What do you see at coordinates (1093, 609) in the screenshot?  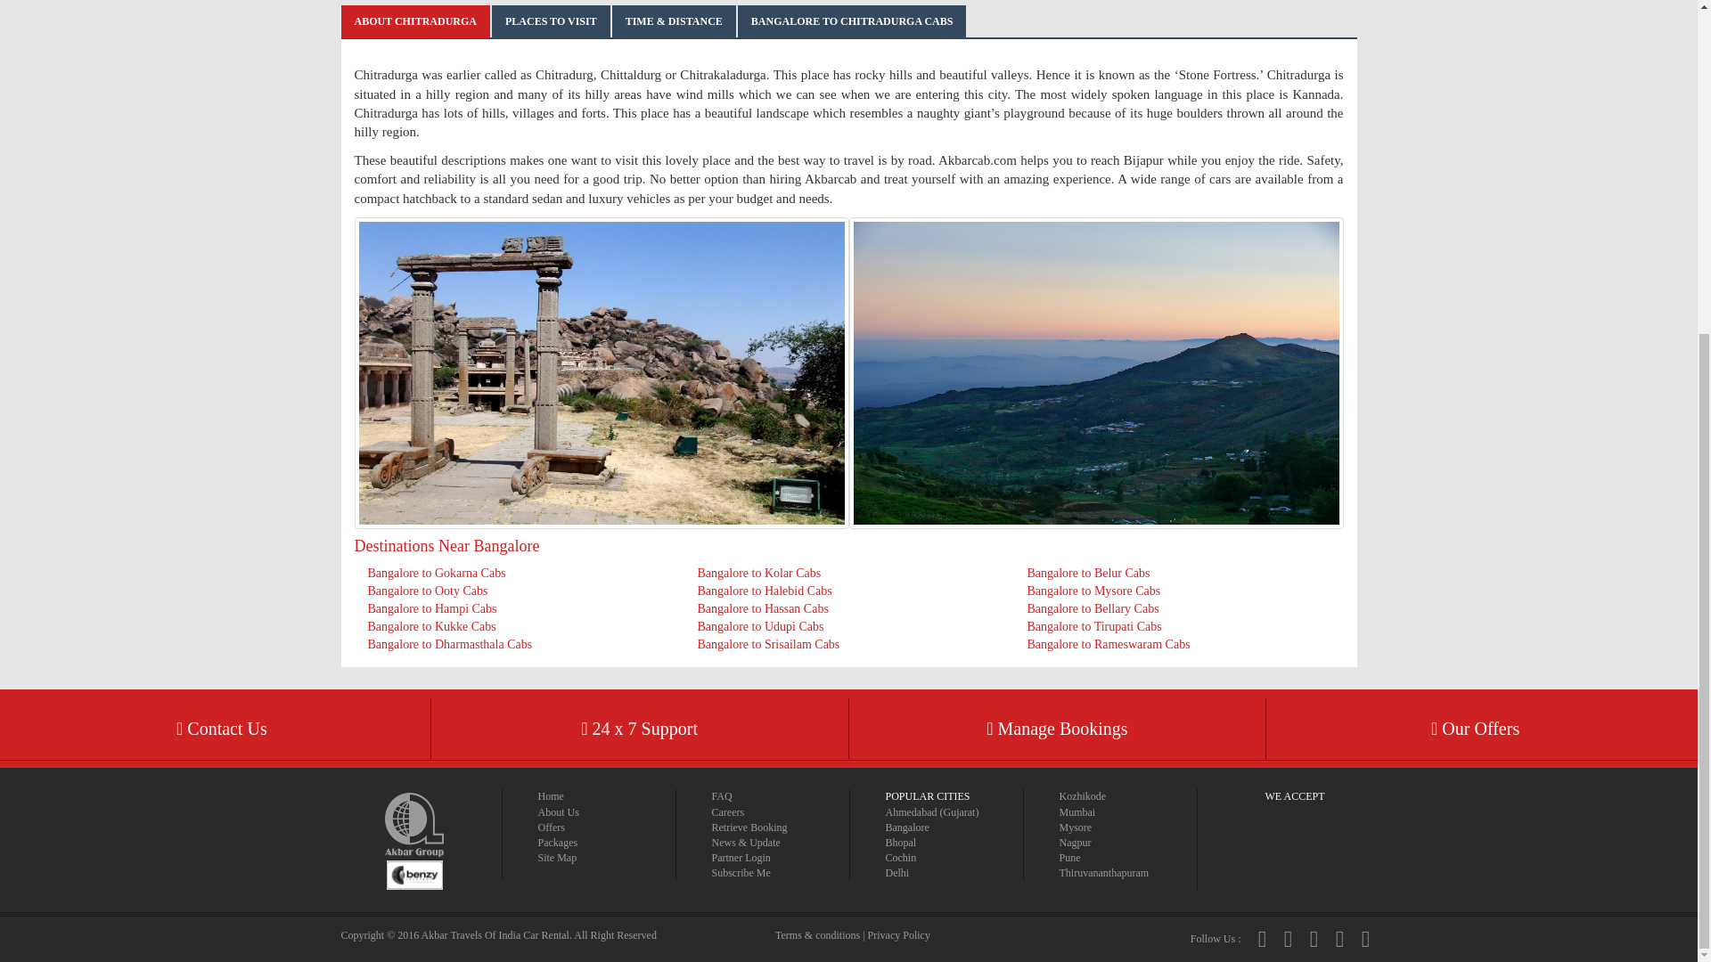 I see `Bangalore to Bellary Cabs` at bounding box center [1093, 609].